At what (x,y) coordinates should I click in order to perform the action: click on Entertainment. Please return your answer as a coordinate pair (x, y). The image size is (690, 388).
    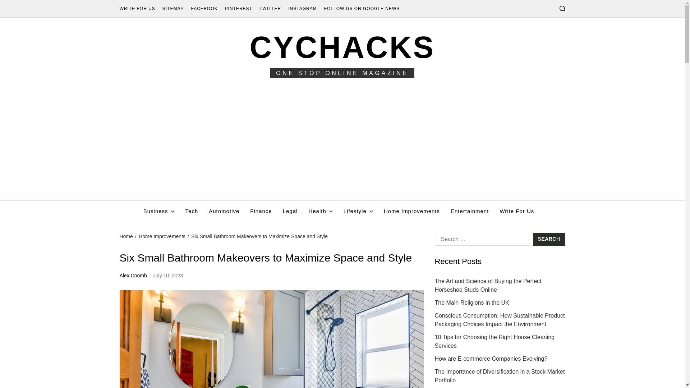
    Looking at the image, I should click on (469, 211).